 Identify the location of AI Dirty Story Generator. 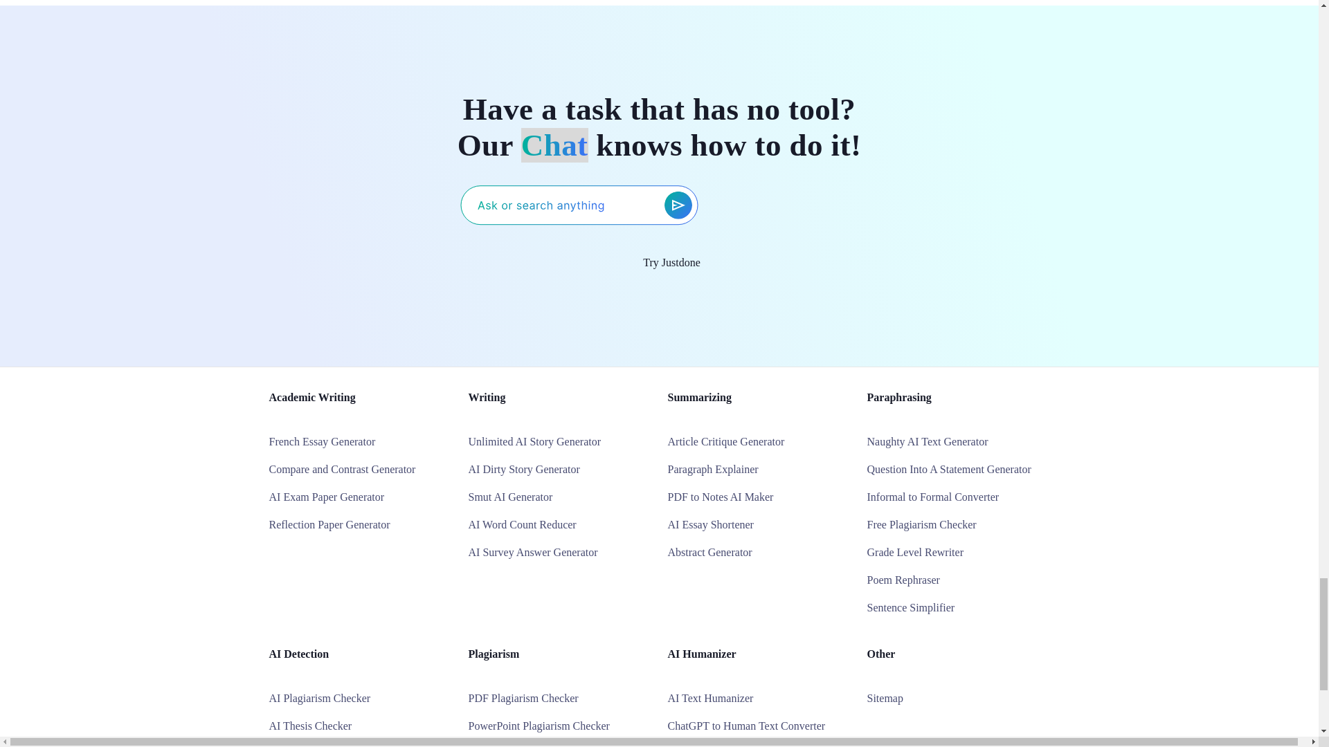
(523, 469).